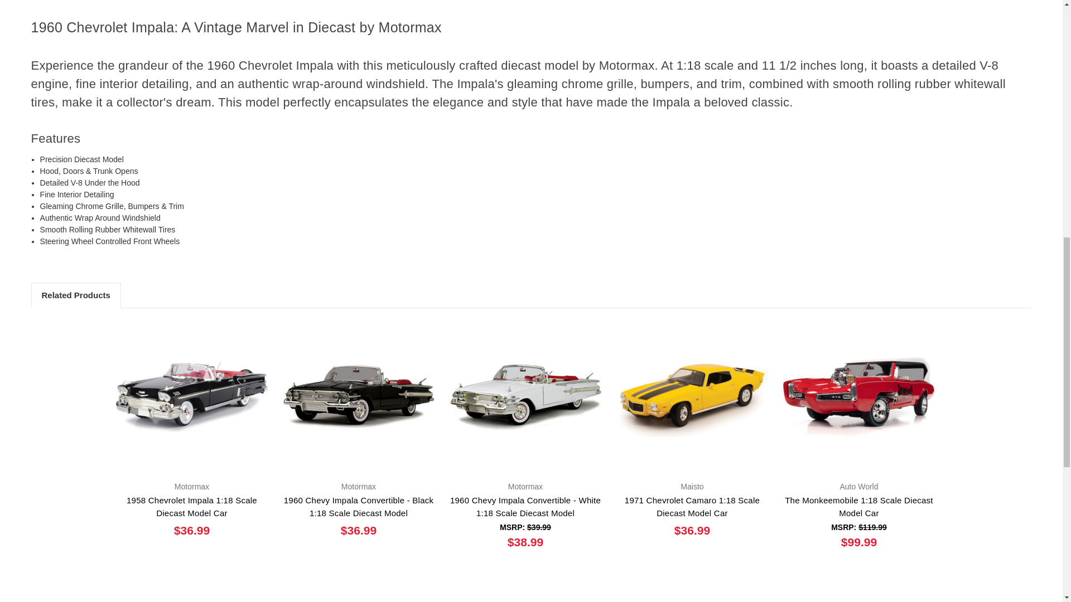  What do you see at coordinates (192, 397) in the screenshot?
I see `1958 Chevrolet Impala Main Image` at bounding box center [192, 397].